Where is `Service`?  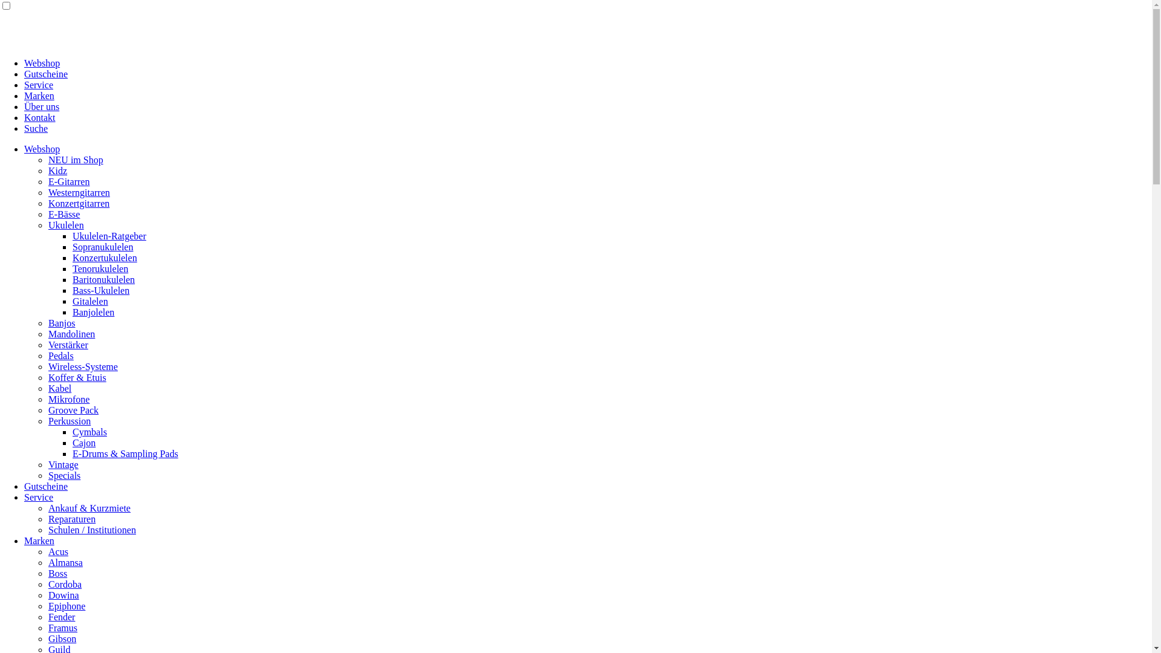
Service is located at coordinates (39, 497).